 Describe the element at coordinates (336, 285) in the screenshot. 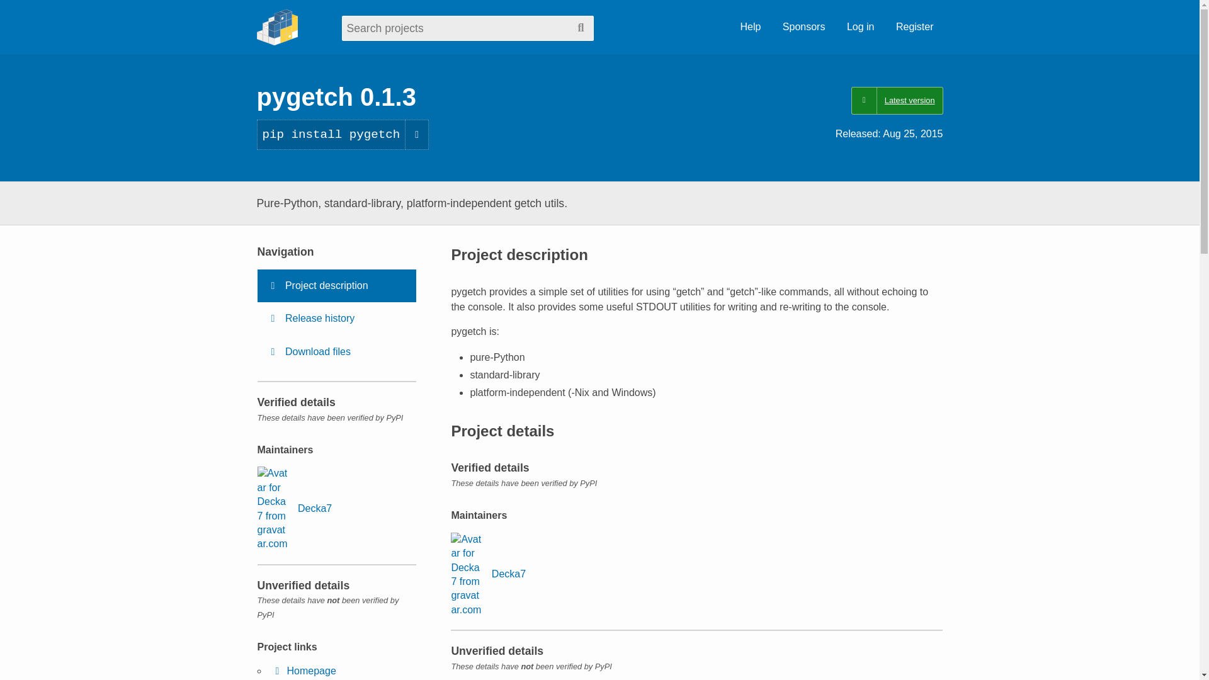

I see `Project description` at that location.